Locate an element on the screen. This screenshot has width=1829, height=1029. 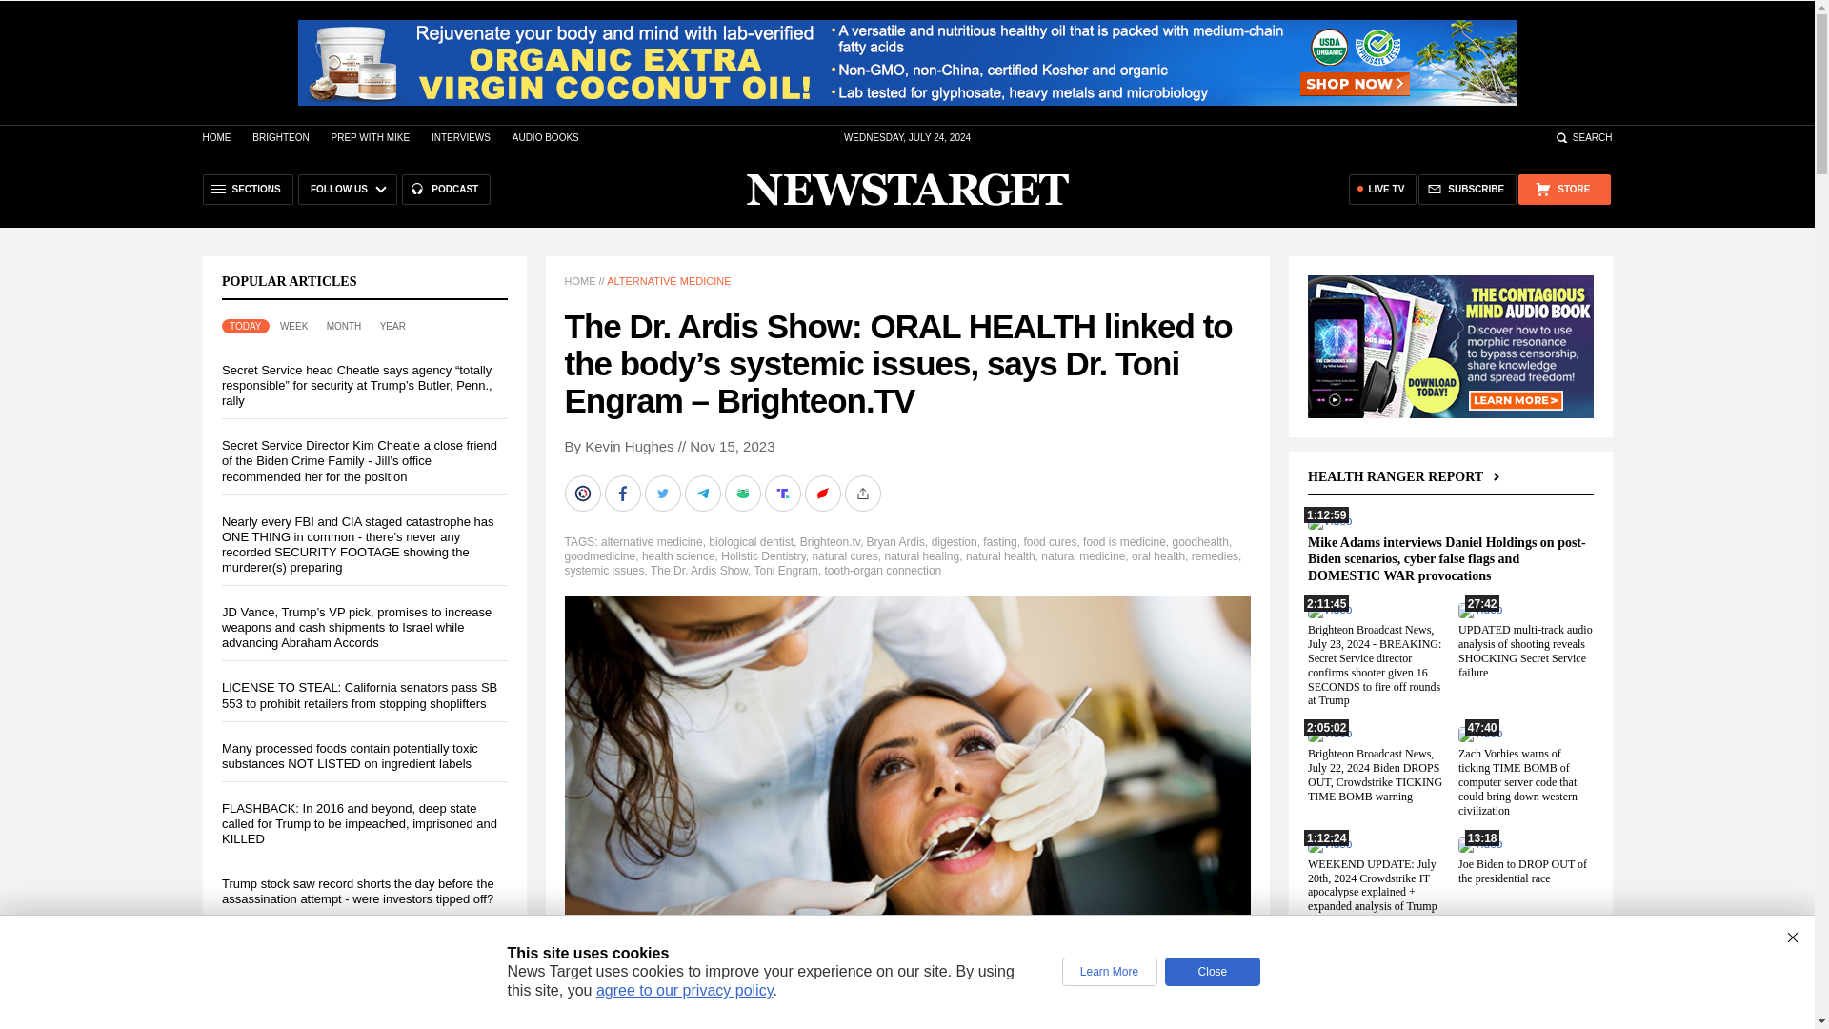
BRIGHTEON is located at coordinates (280, 137).